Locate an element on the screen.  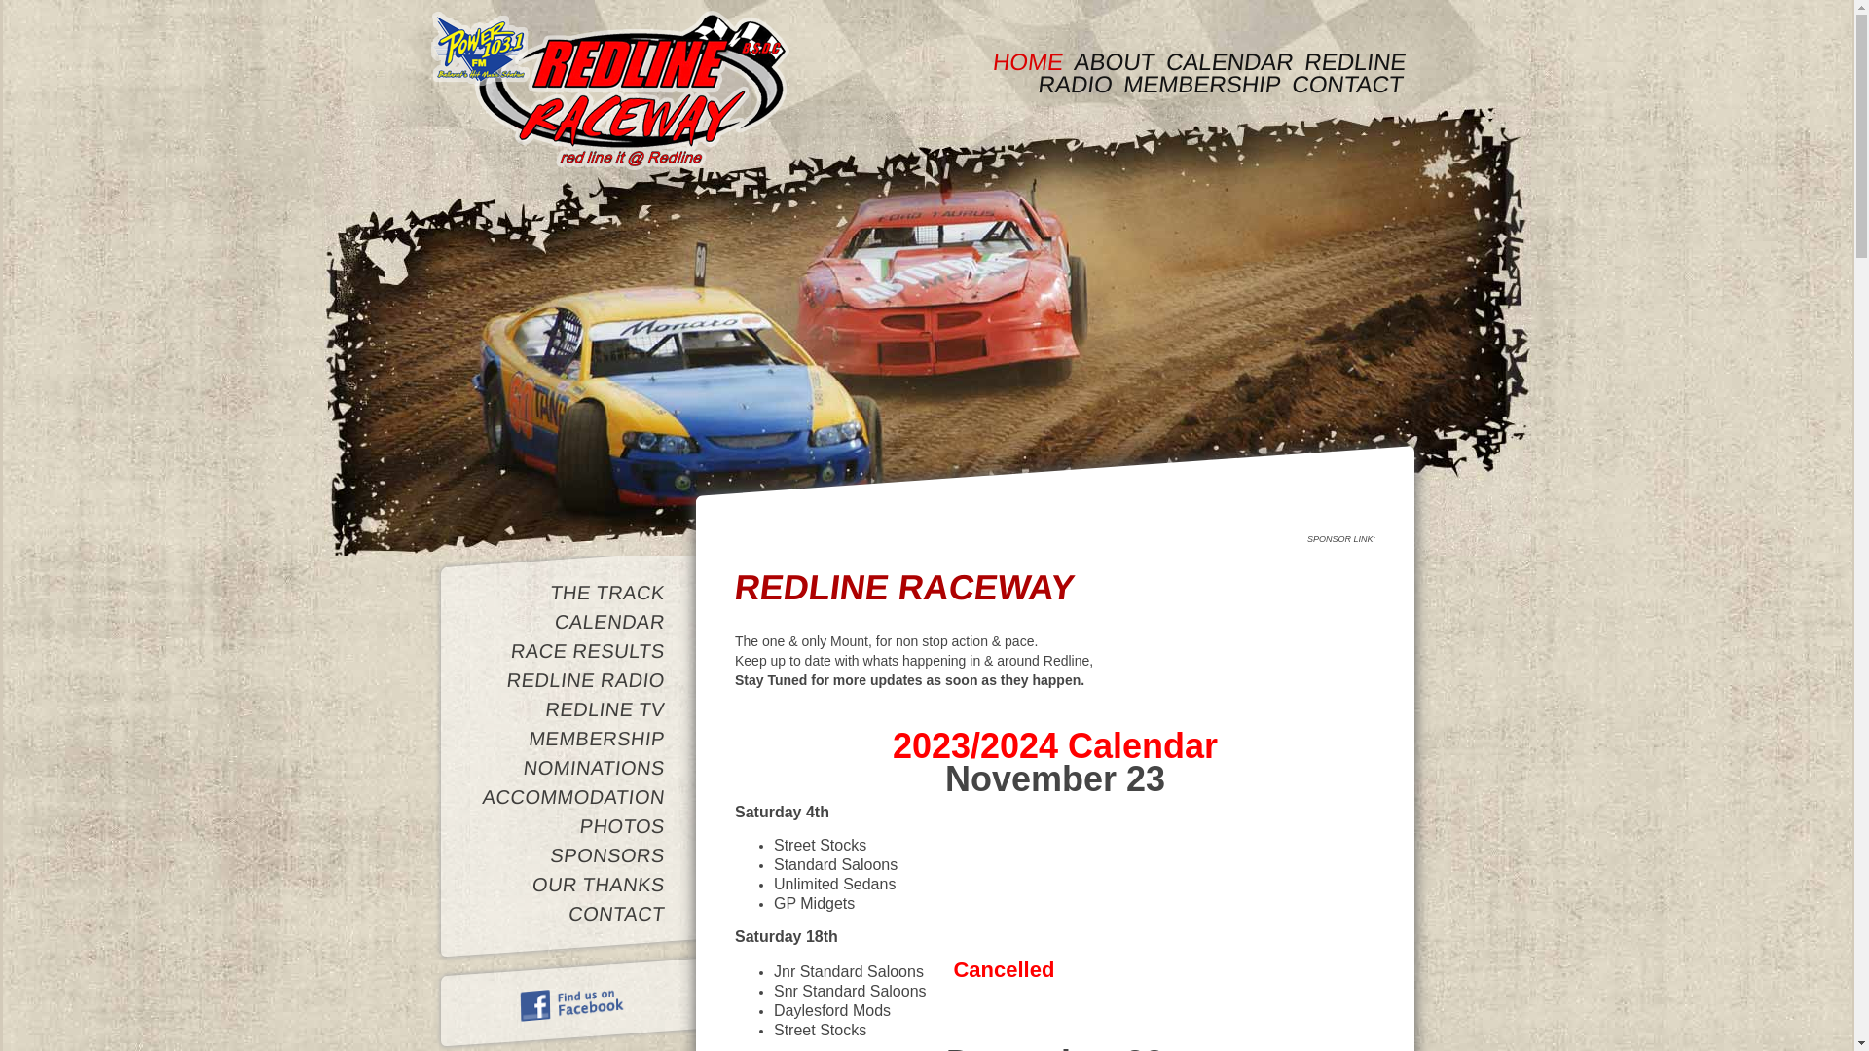
THE TRACK is located at coordinates (571, 592).